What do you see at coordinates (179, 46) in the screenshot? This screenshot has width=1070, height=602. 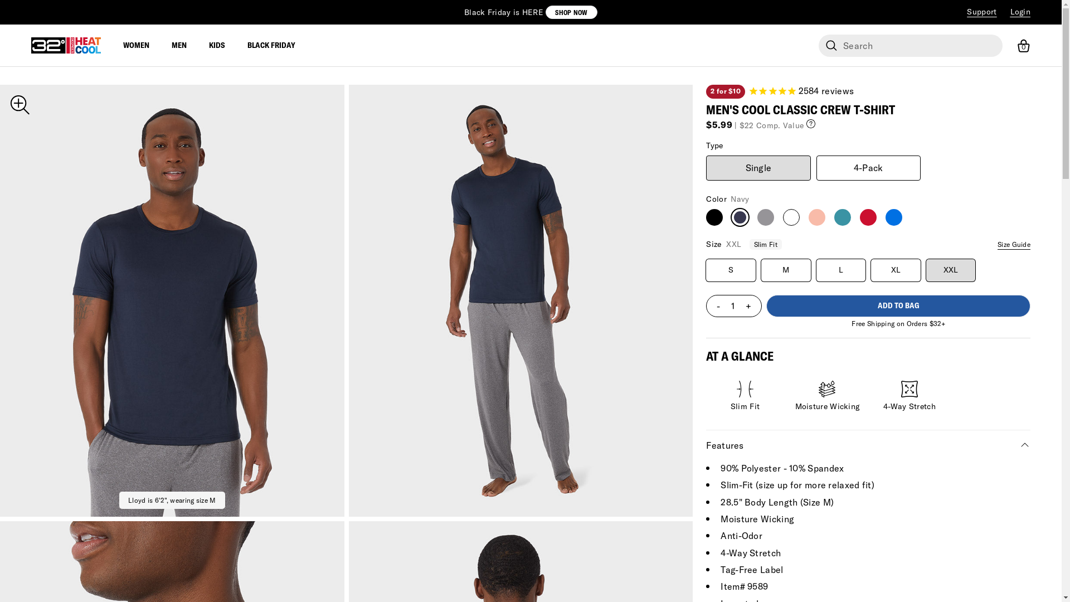 I see `MEN` at bounding box center [179, 46].